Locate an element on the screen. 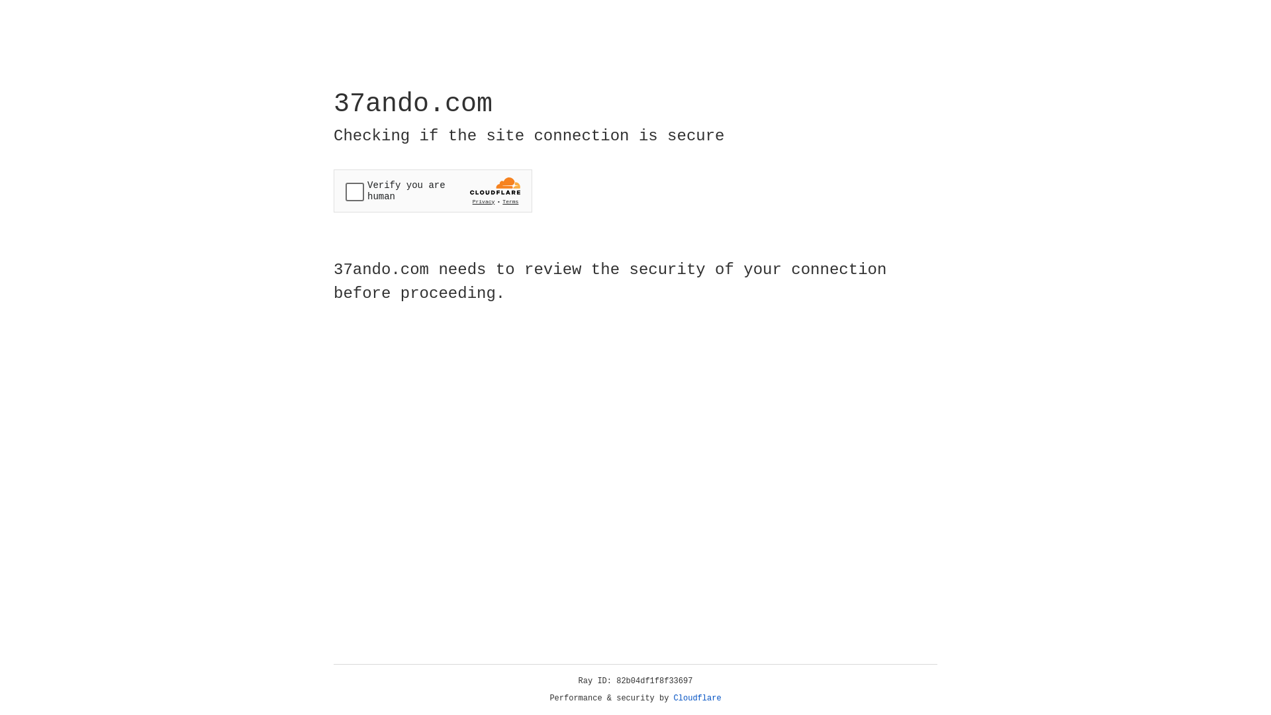 Image resolution: width=1271 pixels, height=715 pixels. Cloudflare is located at coordinates (698, 698).